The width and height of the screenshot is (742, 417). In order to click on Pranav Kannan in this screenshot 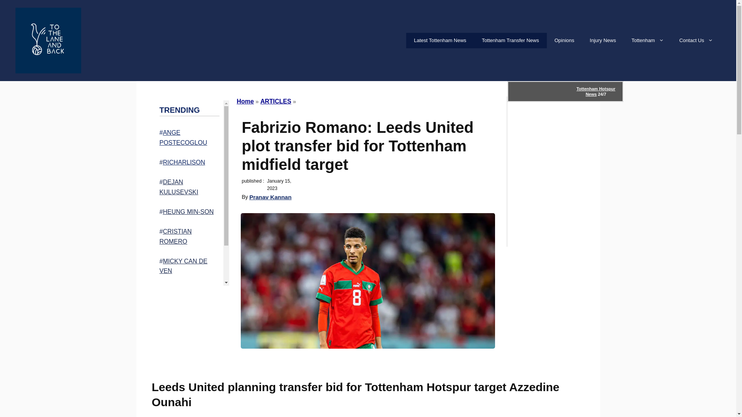, I will do `click(271, 197)`.